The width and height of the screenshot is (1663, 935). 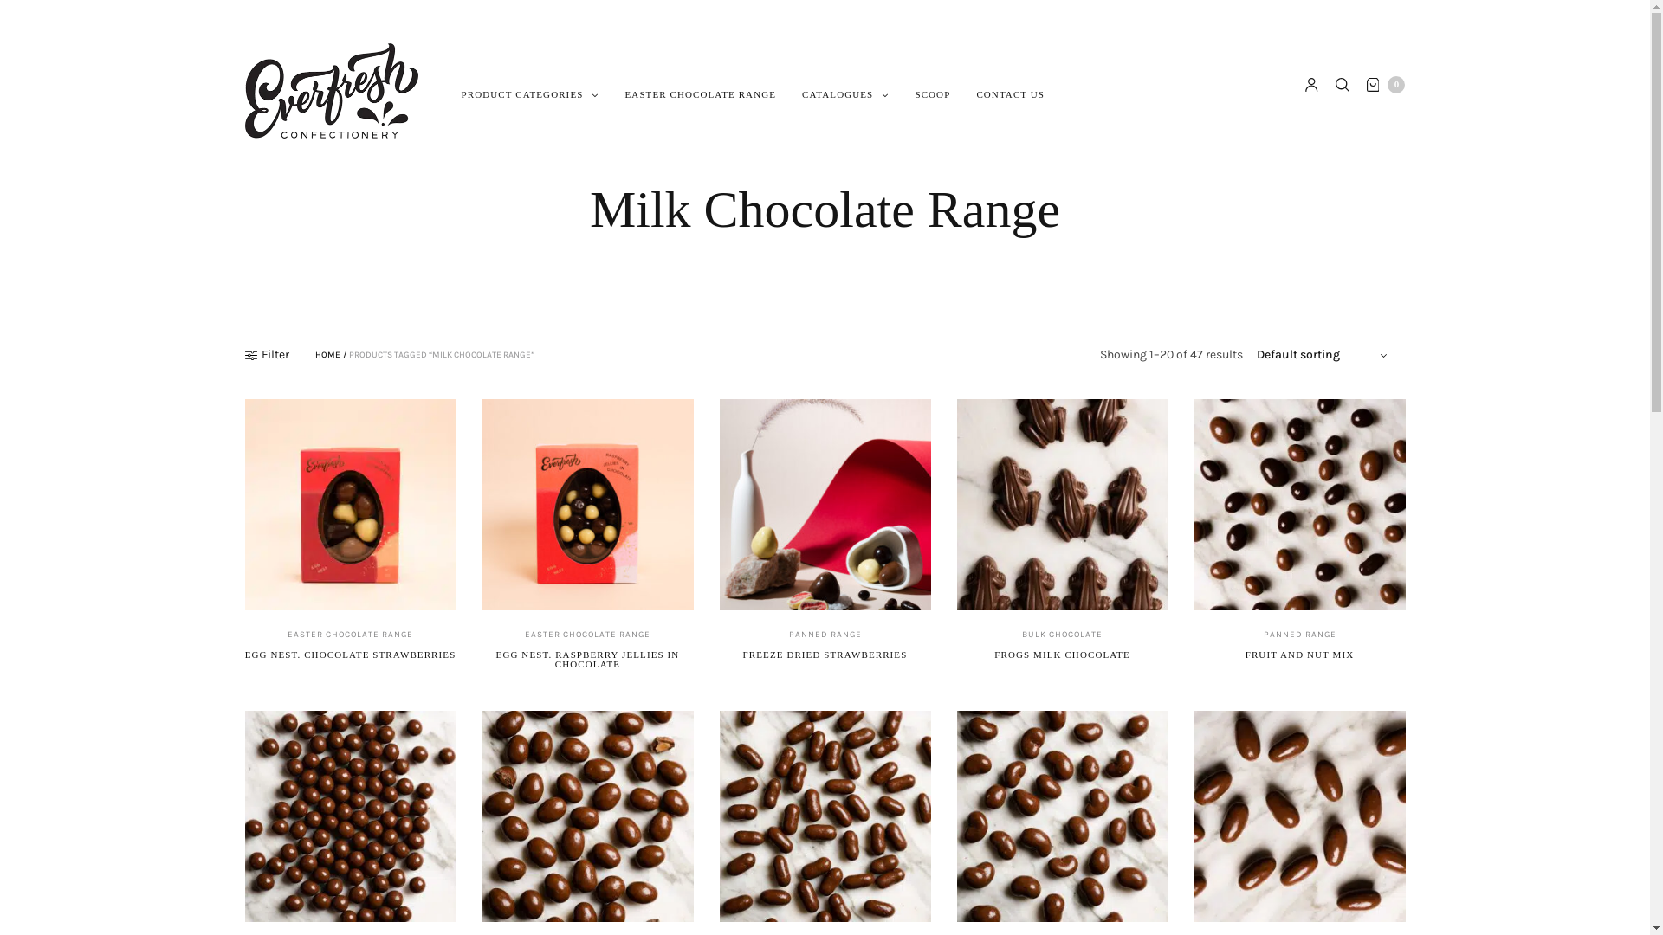 What do you see at coordinates (1062, 505) in the screenshot?
I see `Frogs Milk Chocolate` at bounding box center [1062, 505].